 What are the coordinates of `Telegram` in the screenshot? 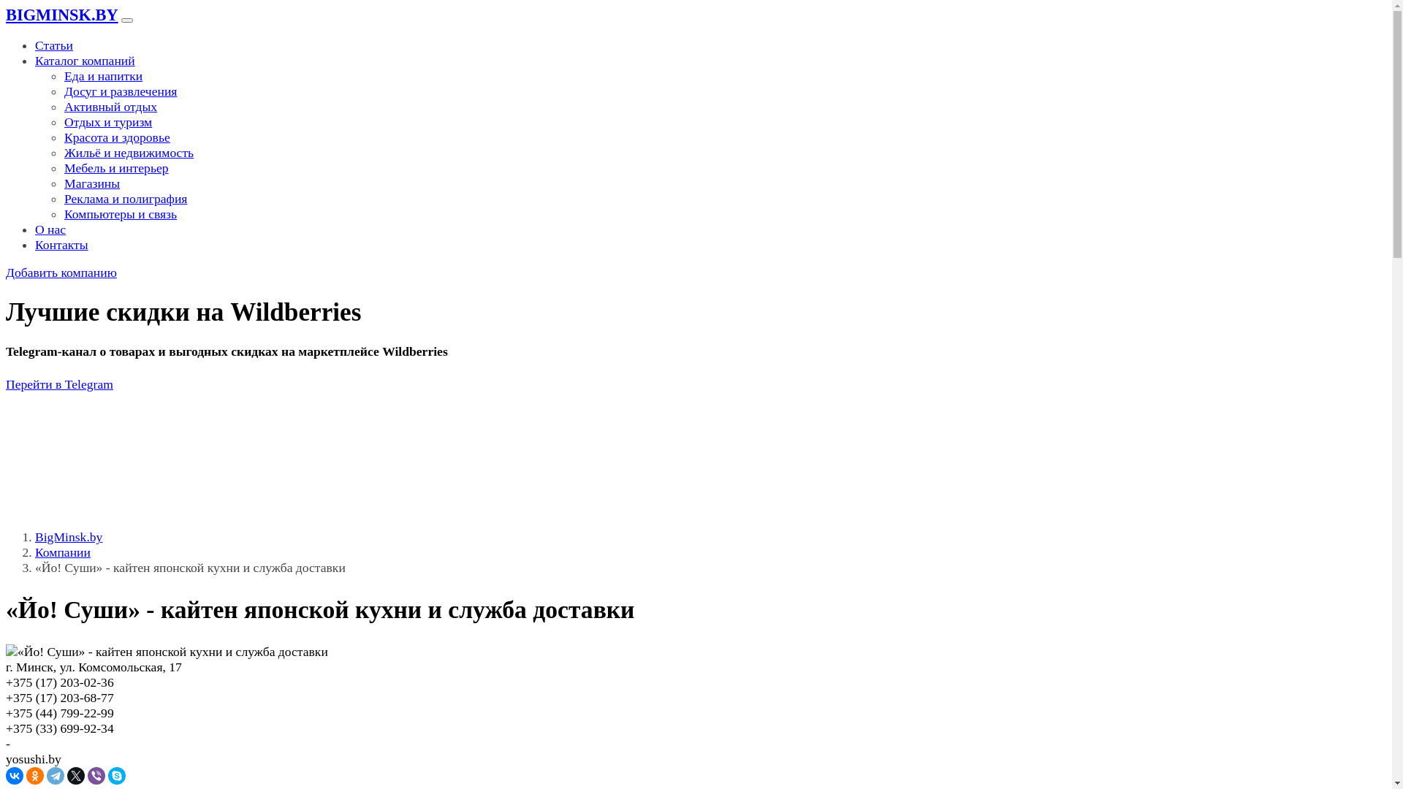 It's located at (56, 776).